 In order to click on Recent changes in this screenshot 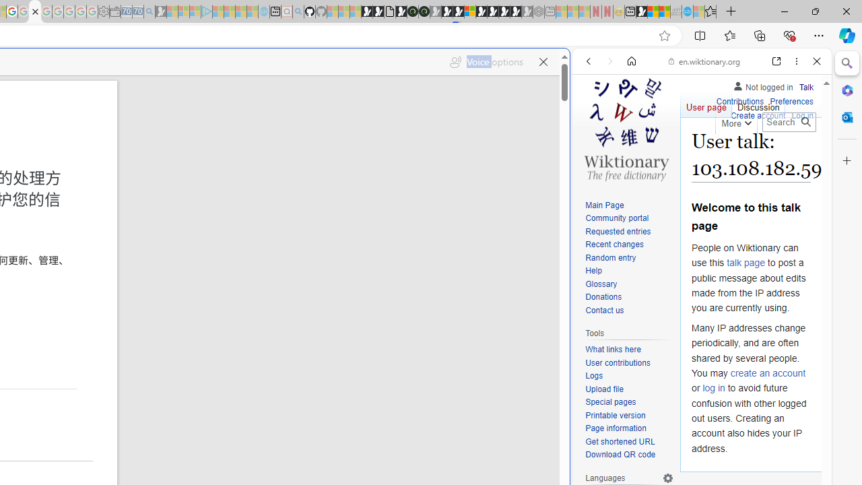, I will do `click(614, 244)`.